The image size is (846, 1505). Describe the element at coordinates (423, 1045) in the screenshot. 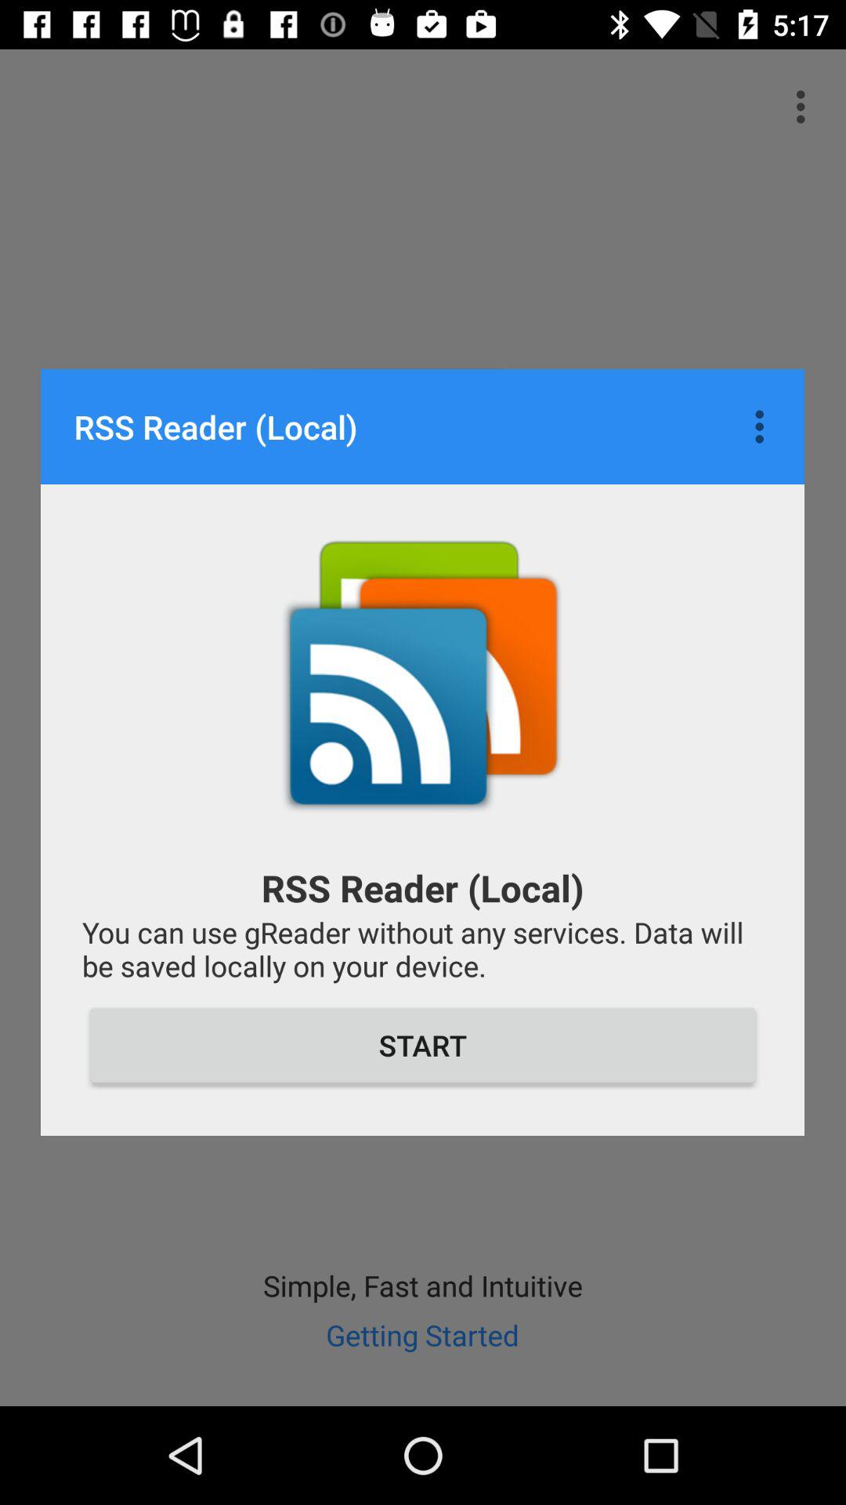

I see `flip to the start` at that location.